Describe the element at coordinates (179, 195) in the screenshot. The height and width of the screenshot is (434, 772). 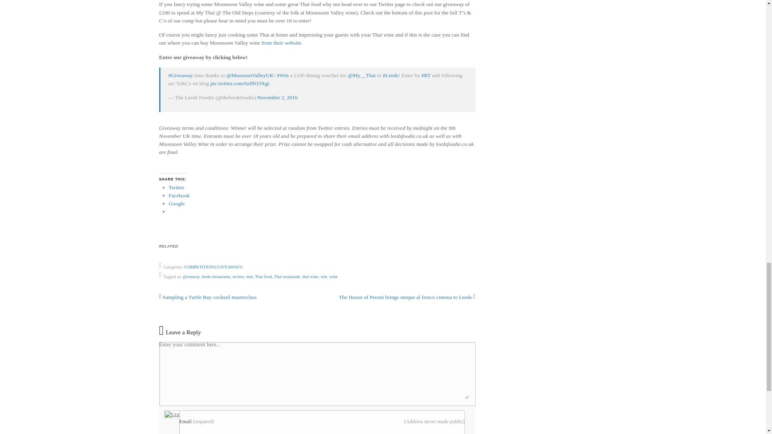
I see `Facebook` at that location.